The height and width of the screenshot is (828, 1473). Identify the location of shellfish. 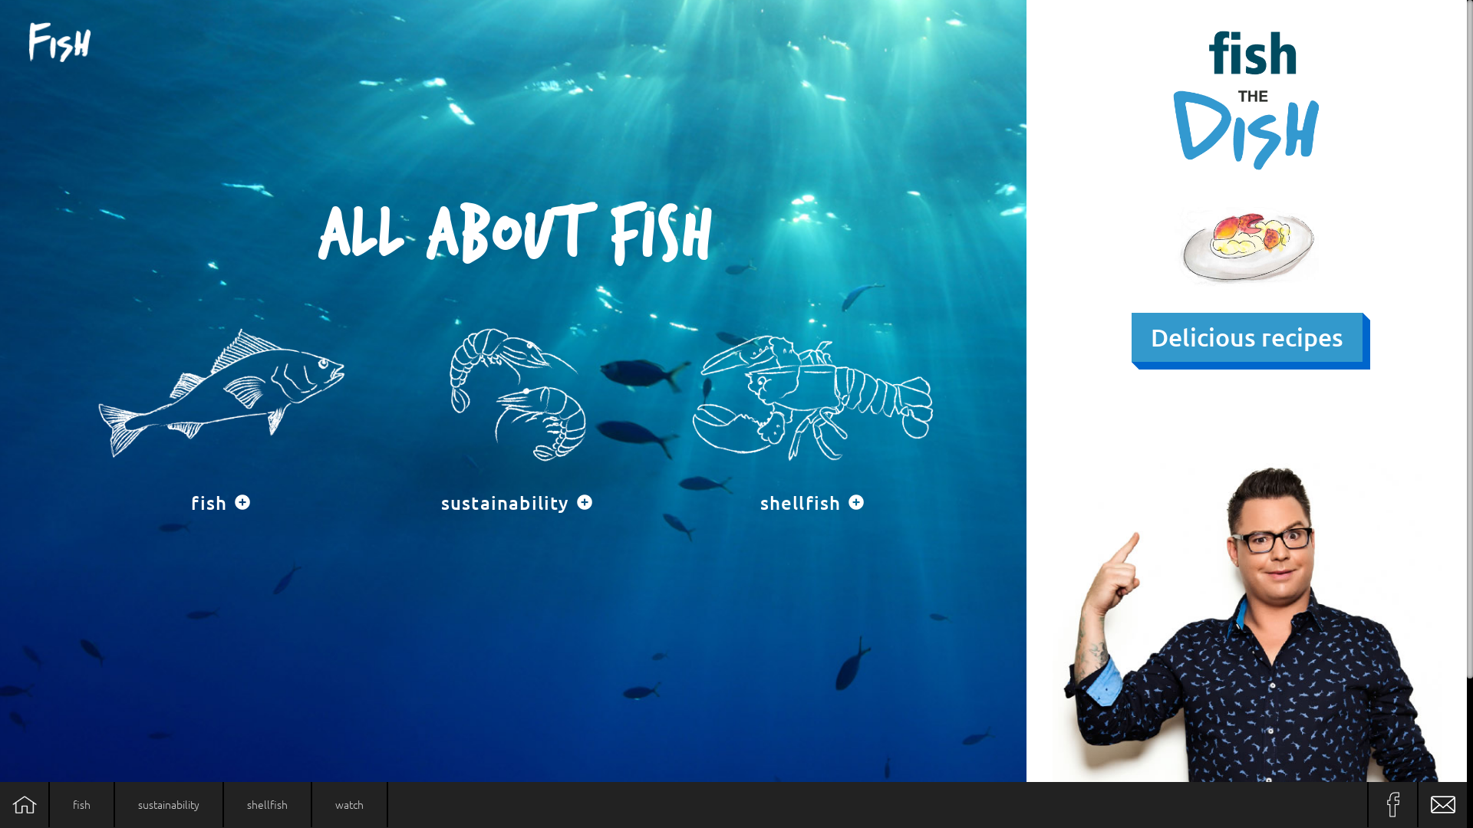
(267, 805).